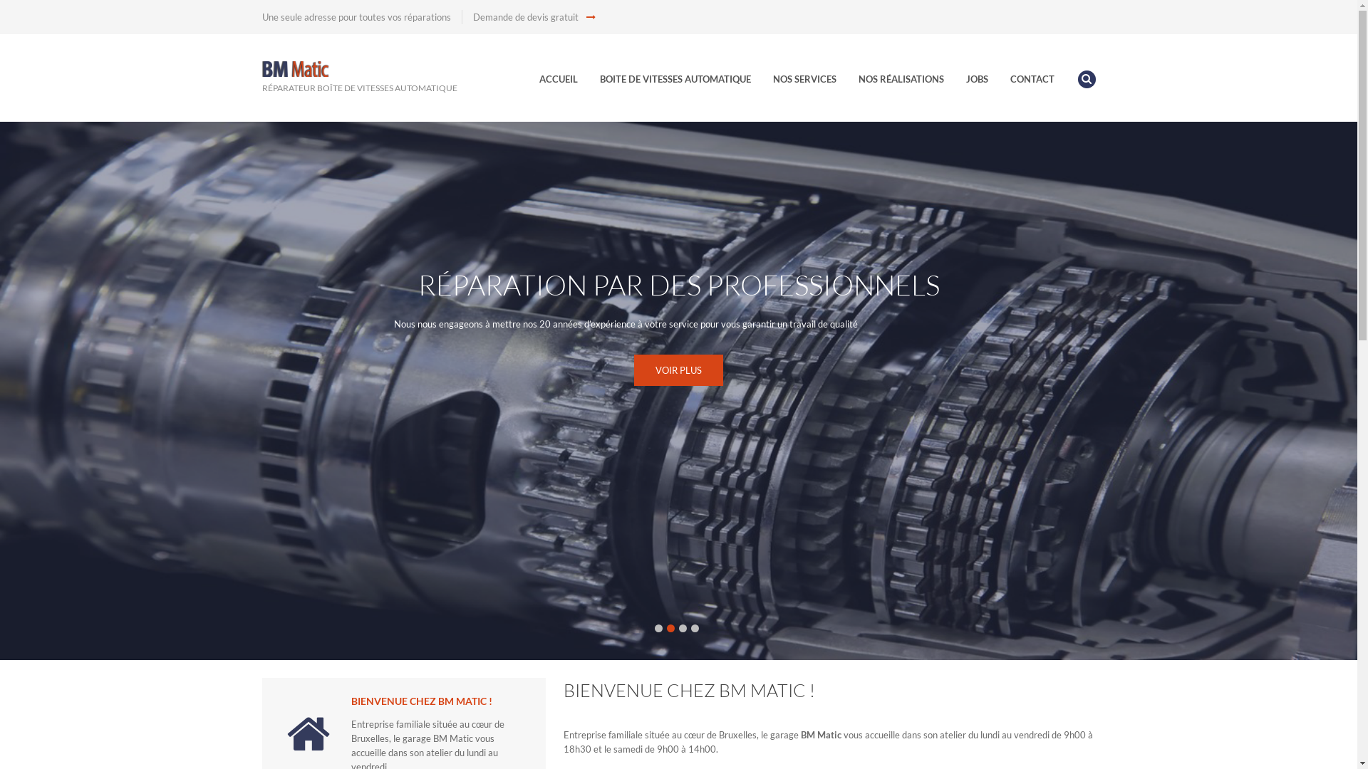  I want to click on 2, so click(671, 628).